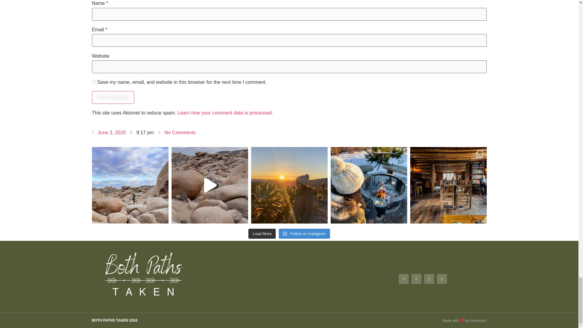 This screenshot has height=328, width=583. What do you see at coordinates (177, 133) in the screenshot?
I see `No Comments` at bounding box center [177, 133].